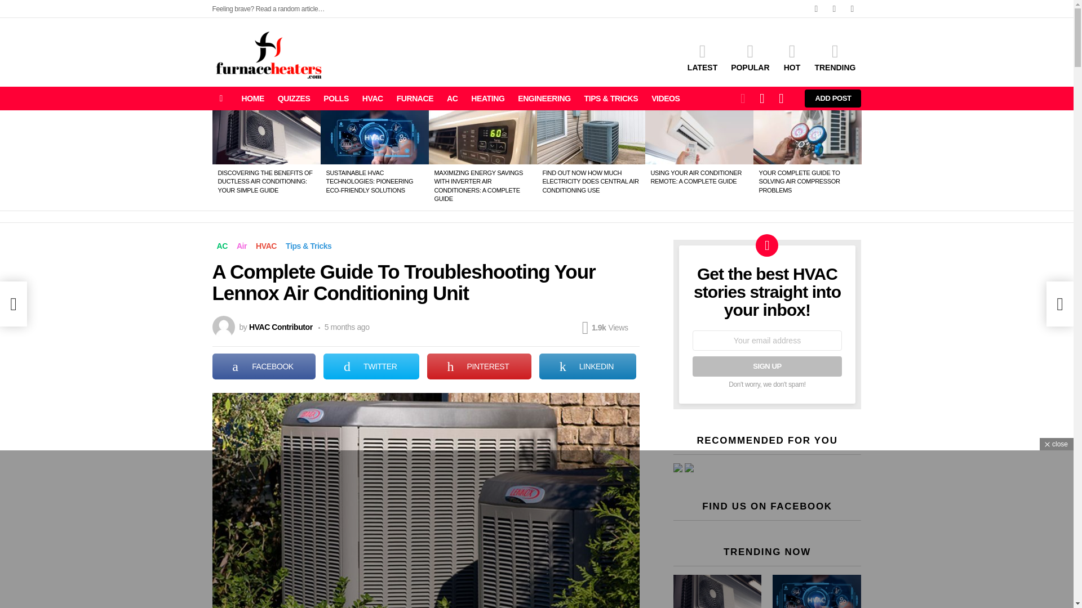 Image resolution: width=1082 pixels, height=608 pixels. I want to click on facebook, so click(816, 9).